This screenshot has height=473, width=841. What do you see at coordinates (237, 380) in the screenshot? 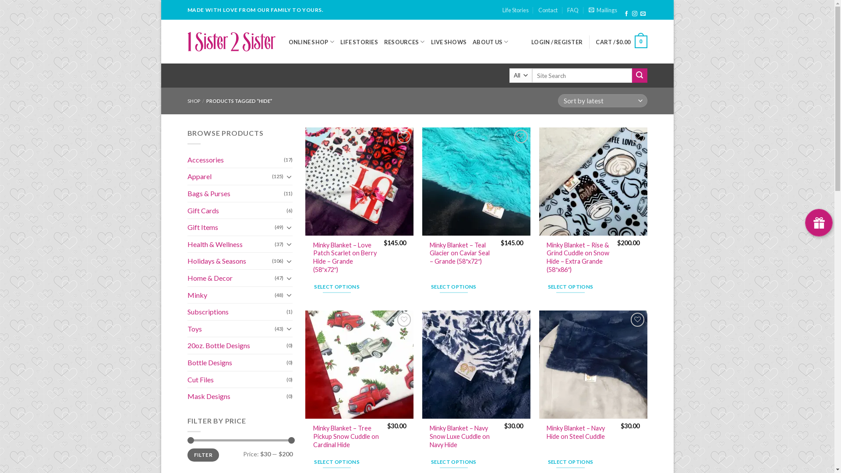
I see `Cut Files` at bounding box center [237, 380].